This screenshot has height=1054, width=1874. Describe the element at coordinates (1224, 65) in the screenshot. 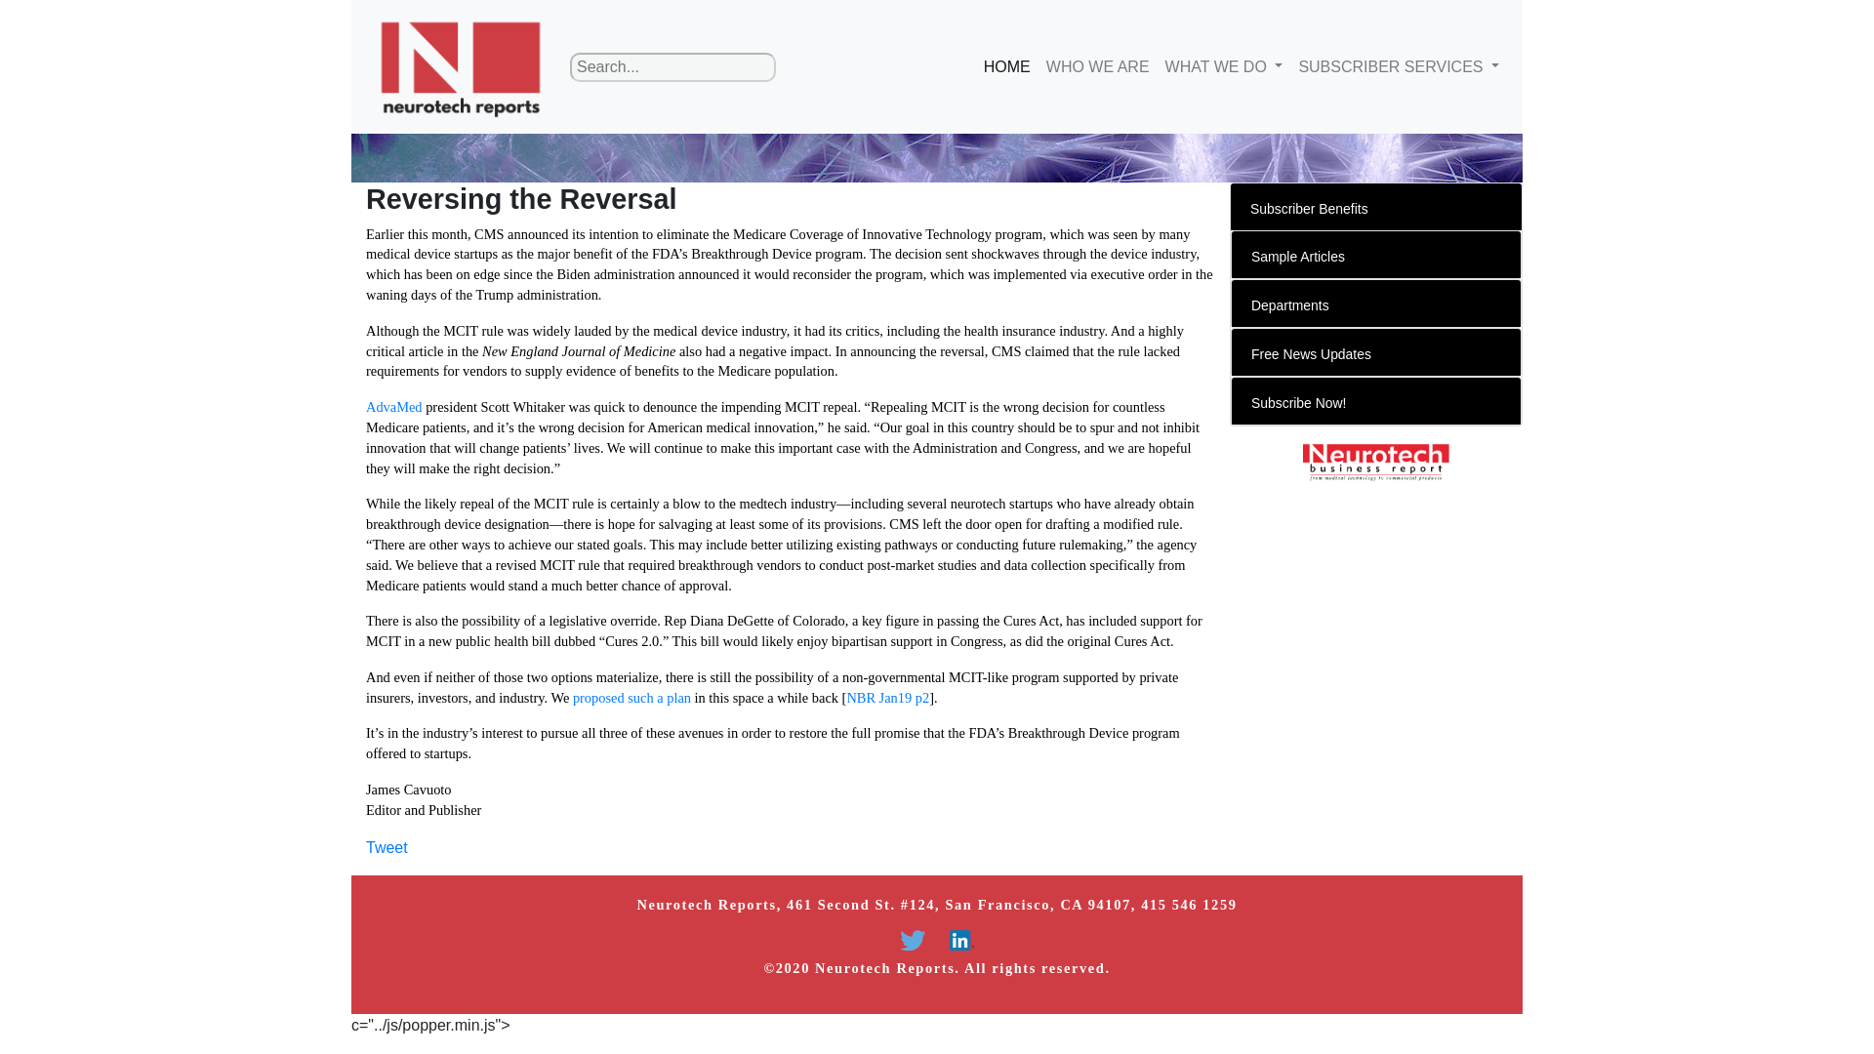

I see `WHAT WE DO` at that location.